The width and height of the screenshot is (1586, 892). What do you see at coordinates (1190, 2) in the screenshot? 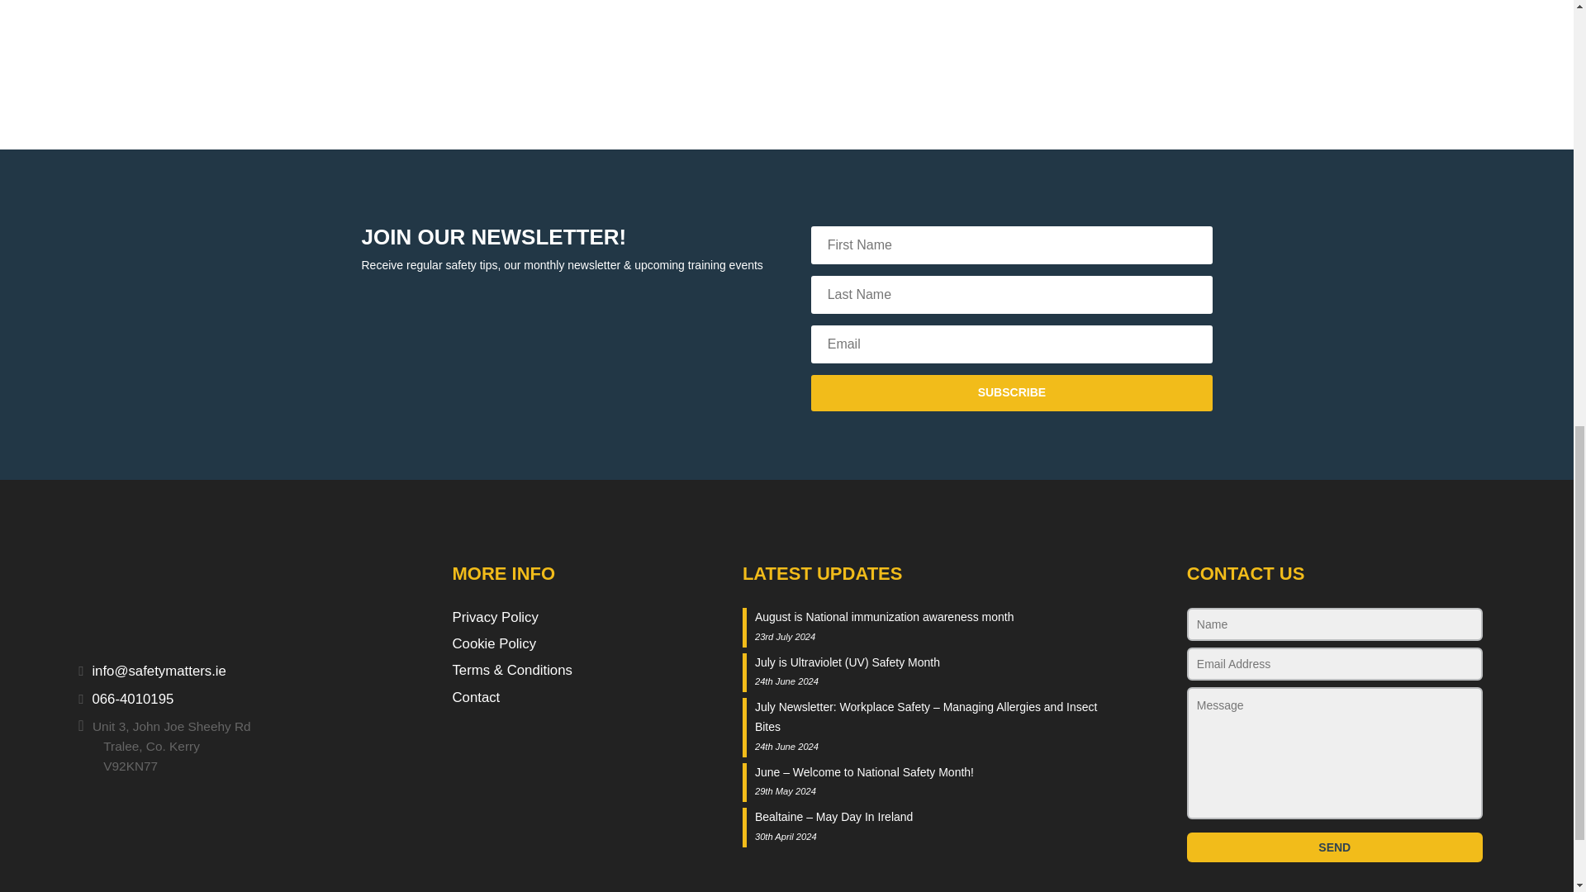
I see `IIRSM-Logo` at bounding box center [1190, 2].